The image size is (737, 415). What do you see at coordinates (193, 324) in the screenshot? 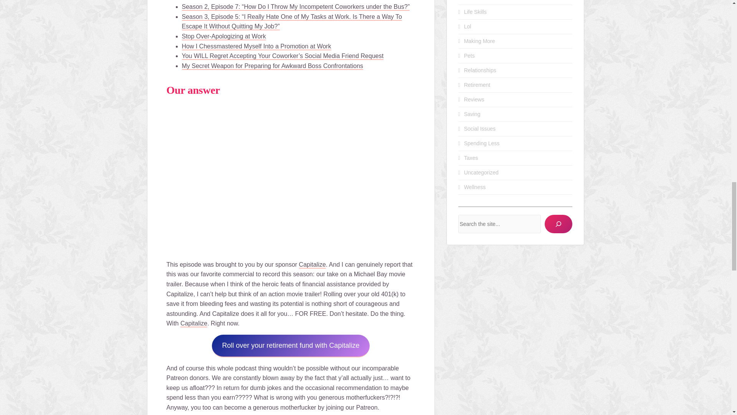
I see `Capitalize` at bounding box center [193, 324].